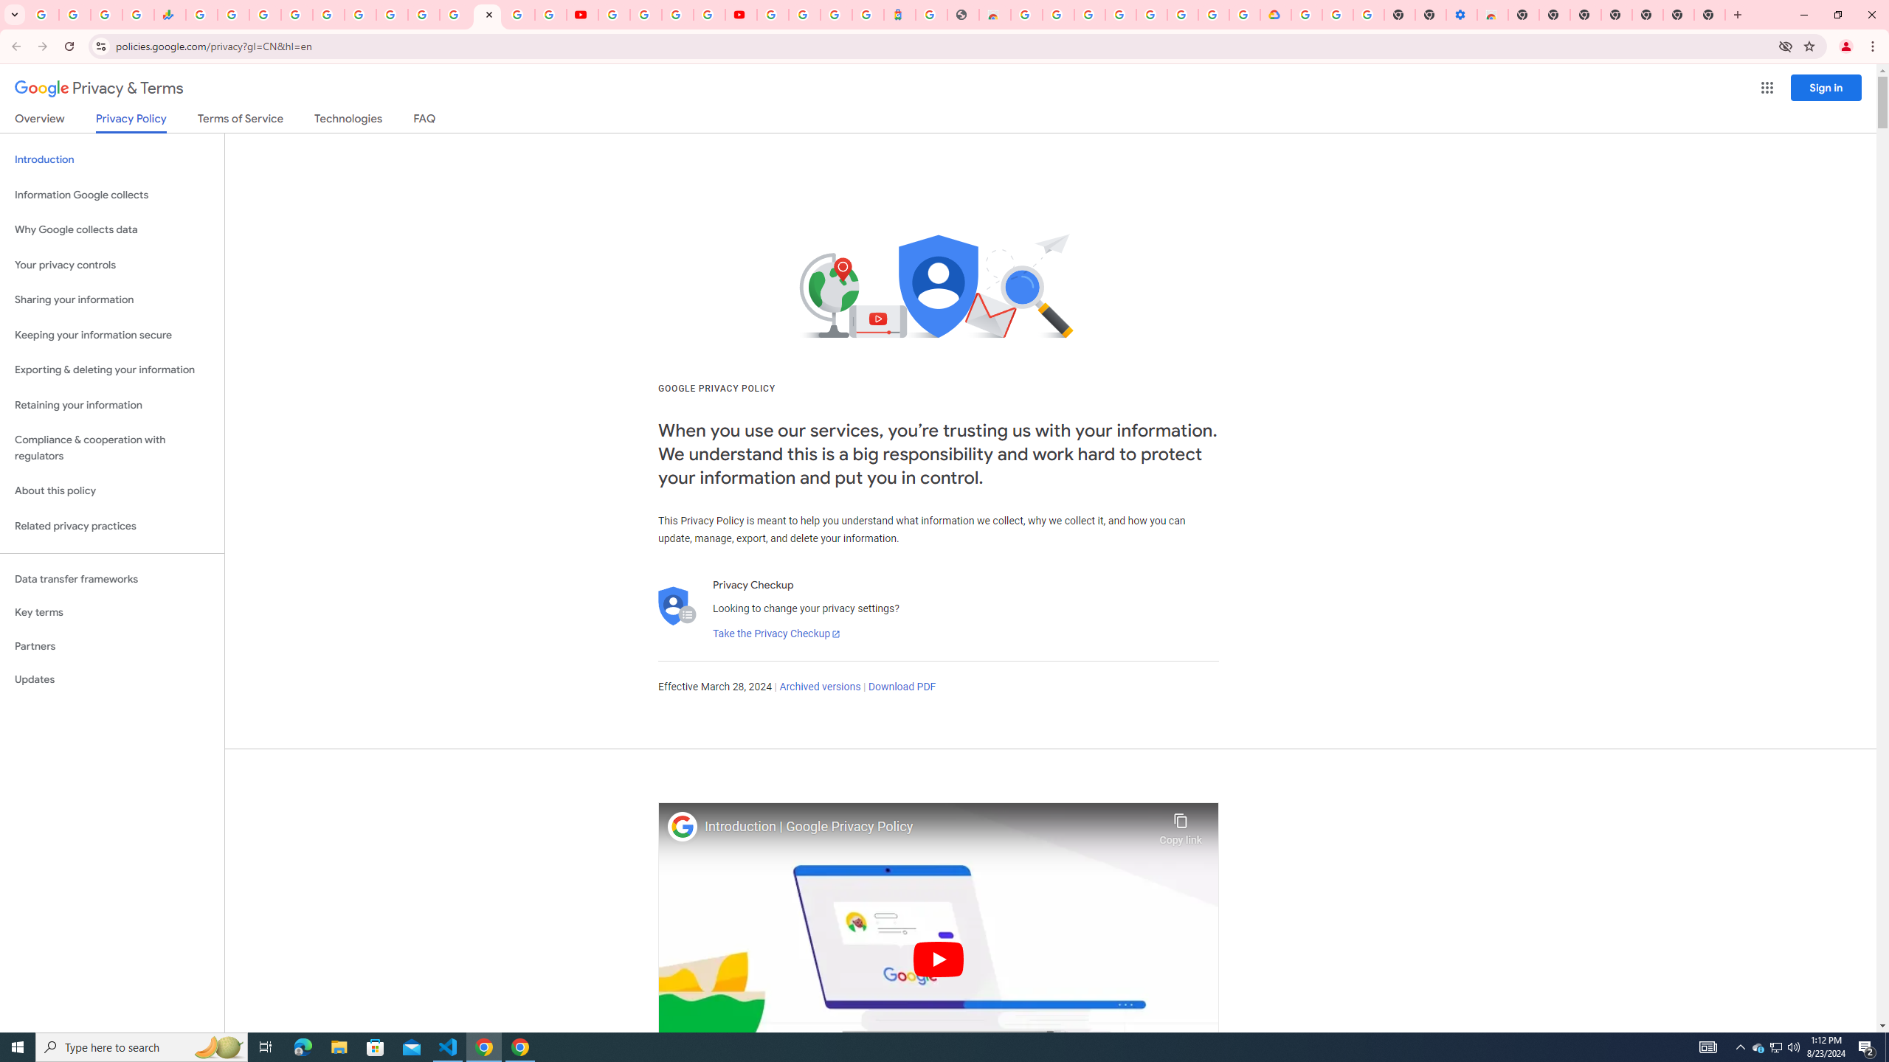  What do you see at coordinates (928, 827) in the screenshot?
I see `Introduction | Google Privacy Policy` at bounding box center [928, 827].